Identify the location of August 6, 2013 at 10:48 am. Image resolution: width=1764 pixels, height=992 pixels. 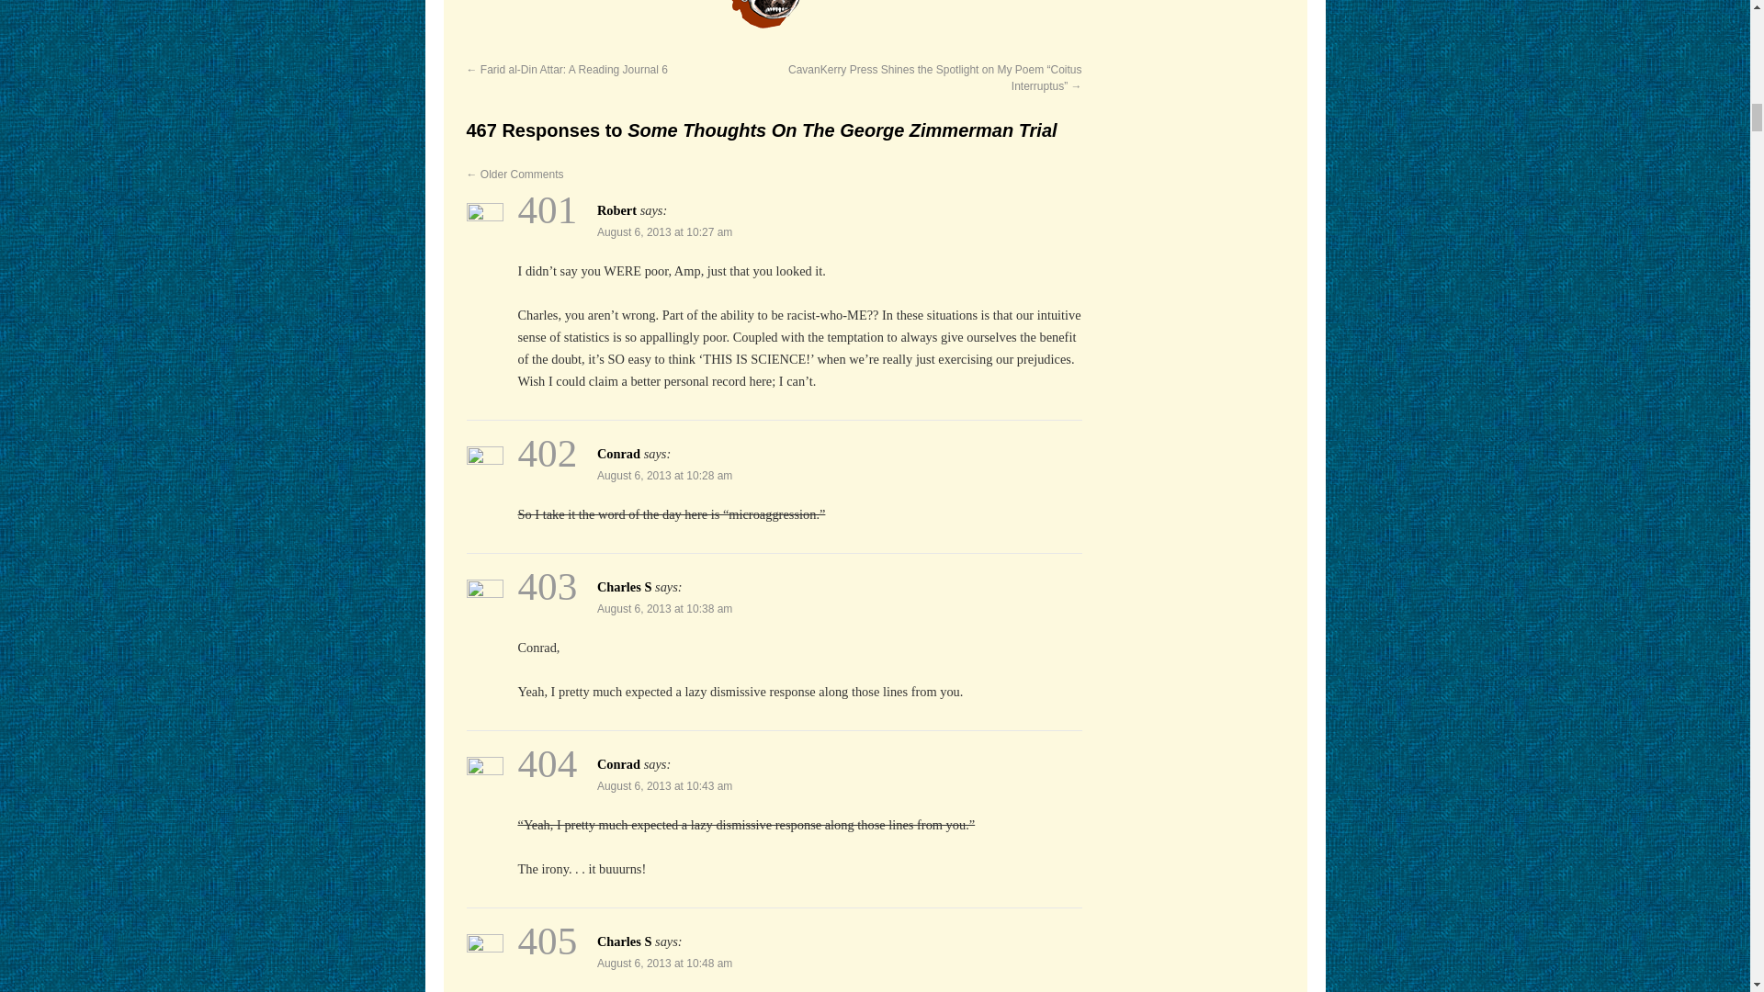
(664, 964).